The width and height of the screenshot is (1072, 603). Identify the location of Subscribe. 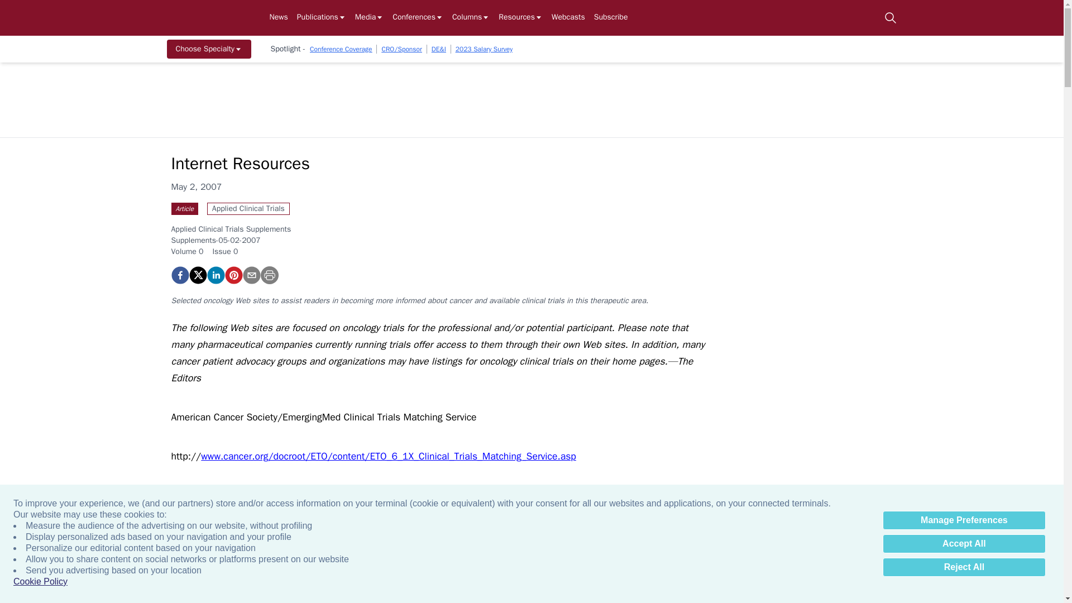
(611, 18).